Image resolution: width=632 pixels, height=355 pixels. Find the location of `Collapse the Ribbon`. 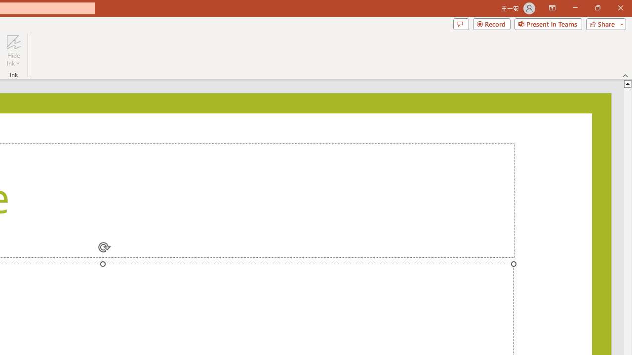

Collapse the Ribbon is located at coordinates (626, 75).